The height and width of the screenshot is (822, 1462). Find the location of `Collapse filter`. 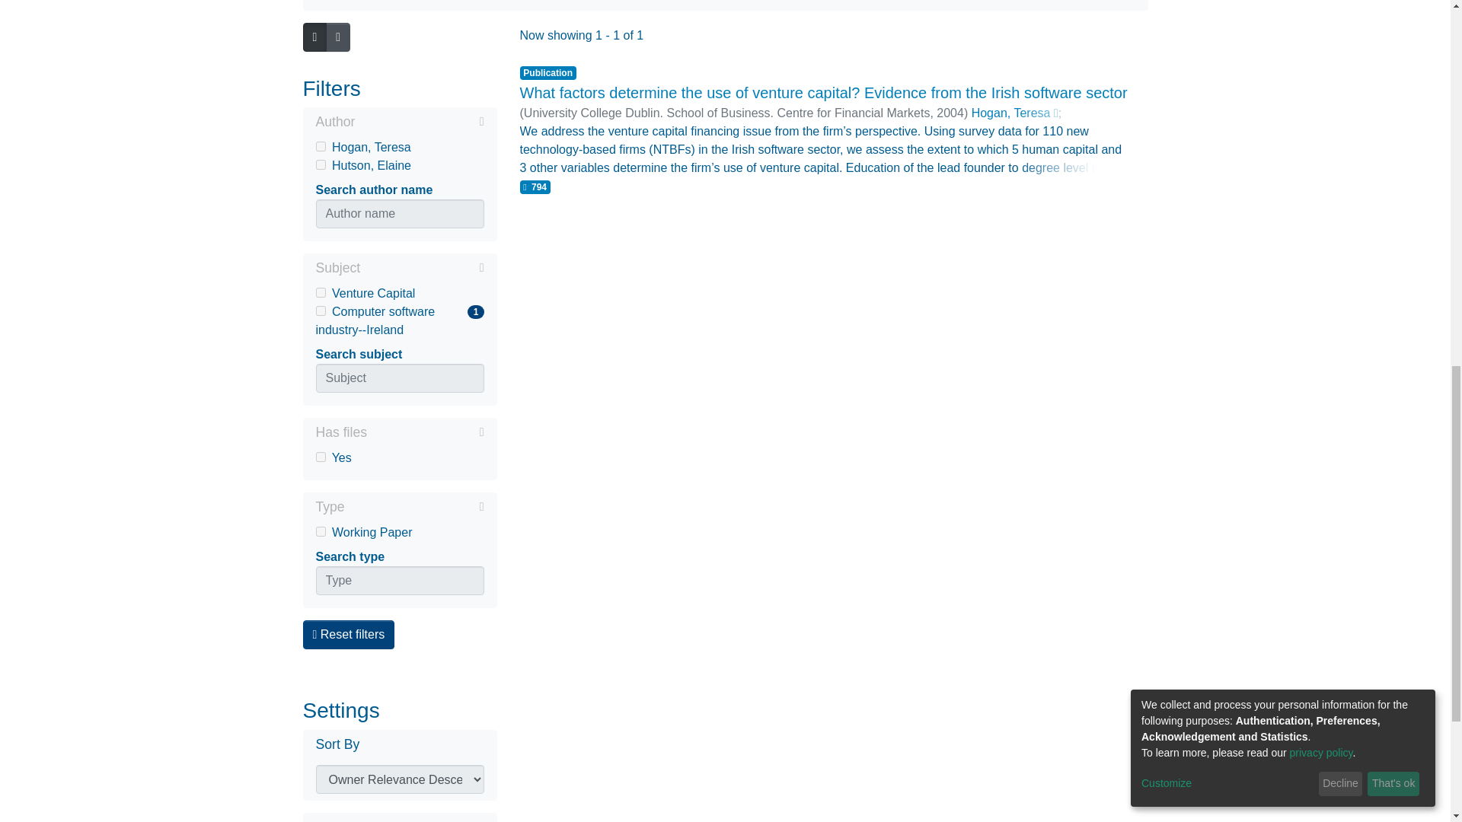

Collapse filter is located at coordinates (399, 123).